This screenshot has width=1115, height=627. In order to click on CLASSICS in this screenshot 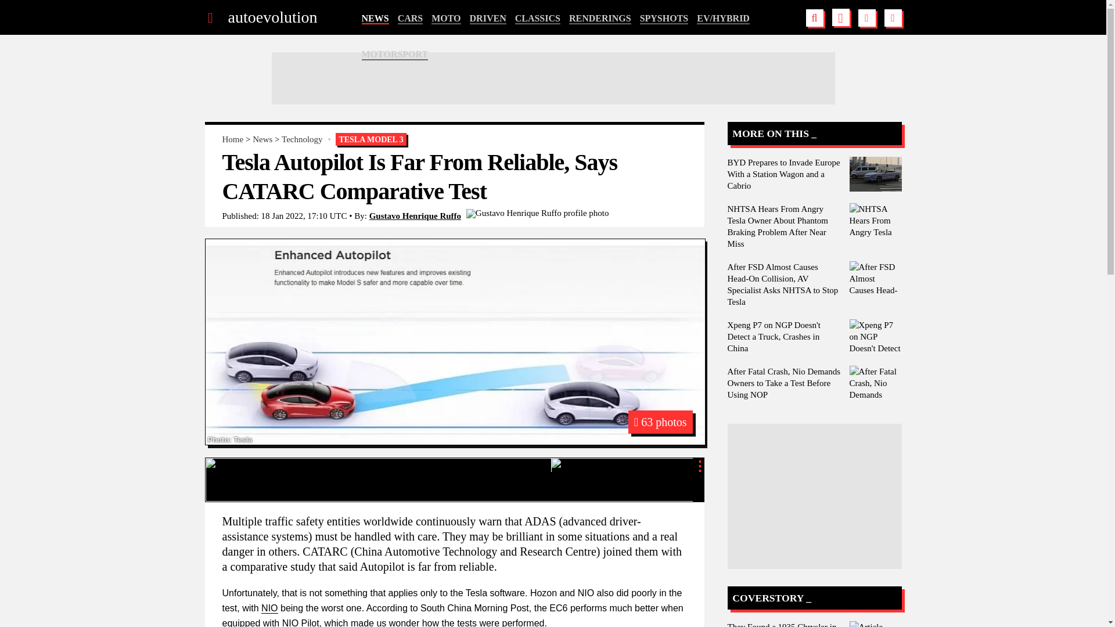, I will do `click(538, 19)`.